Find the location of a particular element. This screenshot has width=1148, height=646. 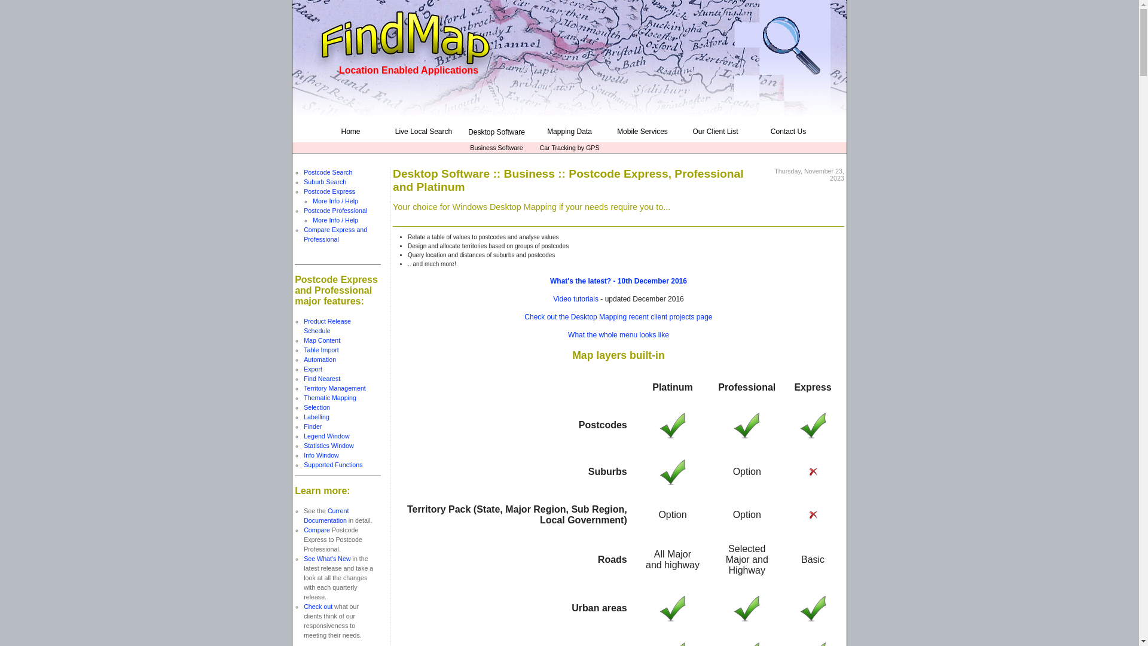

Postcode Professional is located at coordinates (335, 211).